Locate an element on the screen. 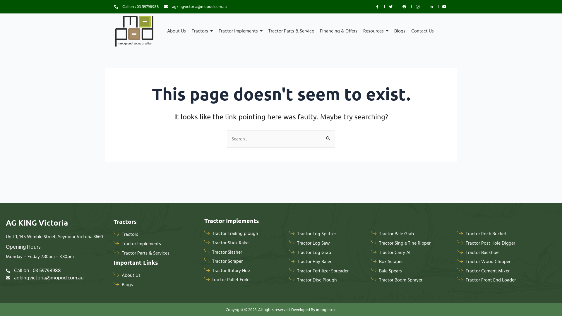 Image resolution: width=562 pixels, height=316 pixels. Tractor Log Grab is located at coordinates (327, 253).